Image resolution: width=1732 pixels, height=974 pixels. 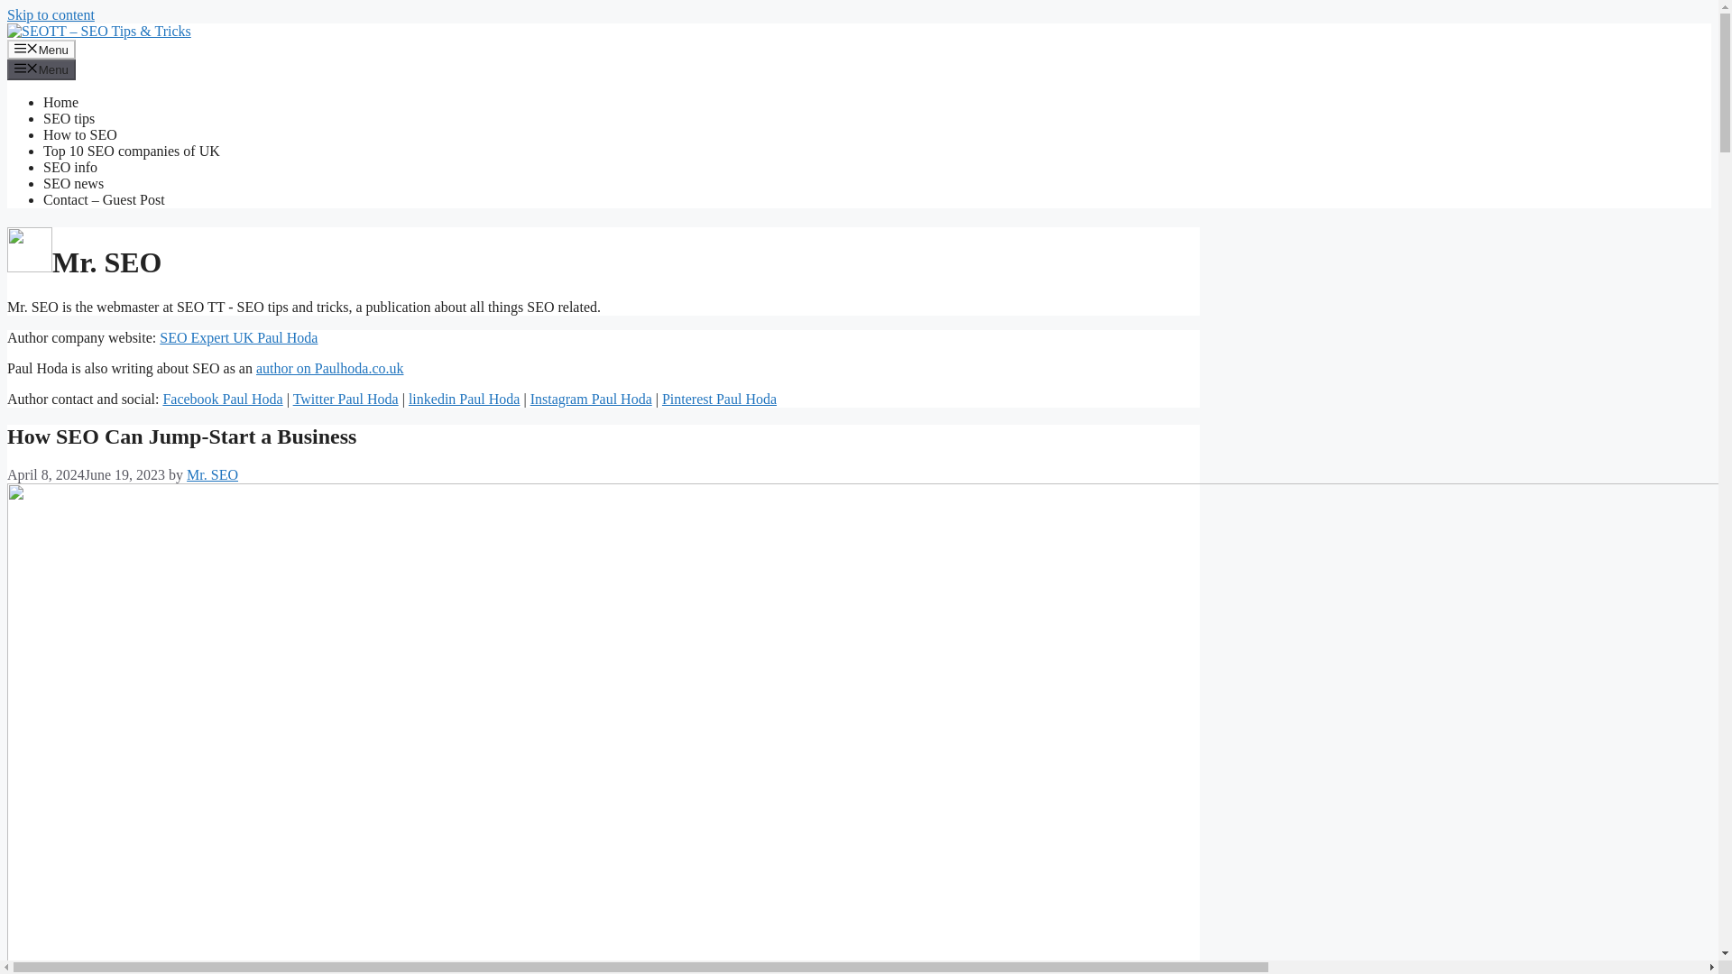 I want to click on SEO tips, so click(x=69, y=119).